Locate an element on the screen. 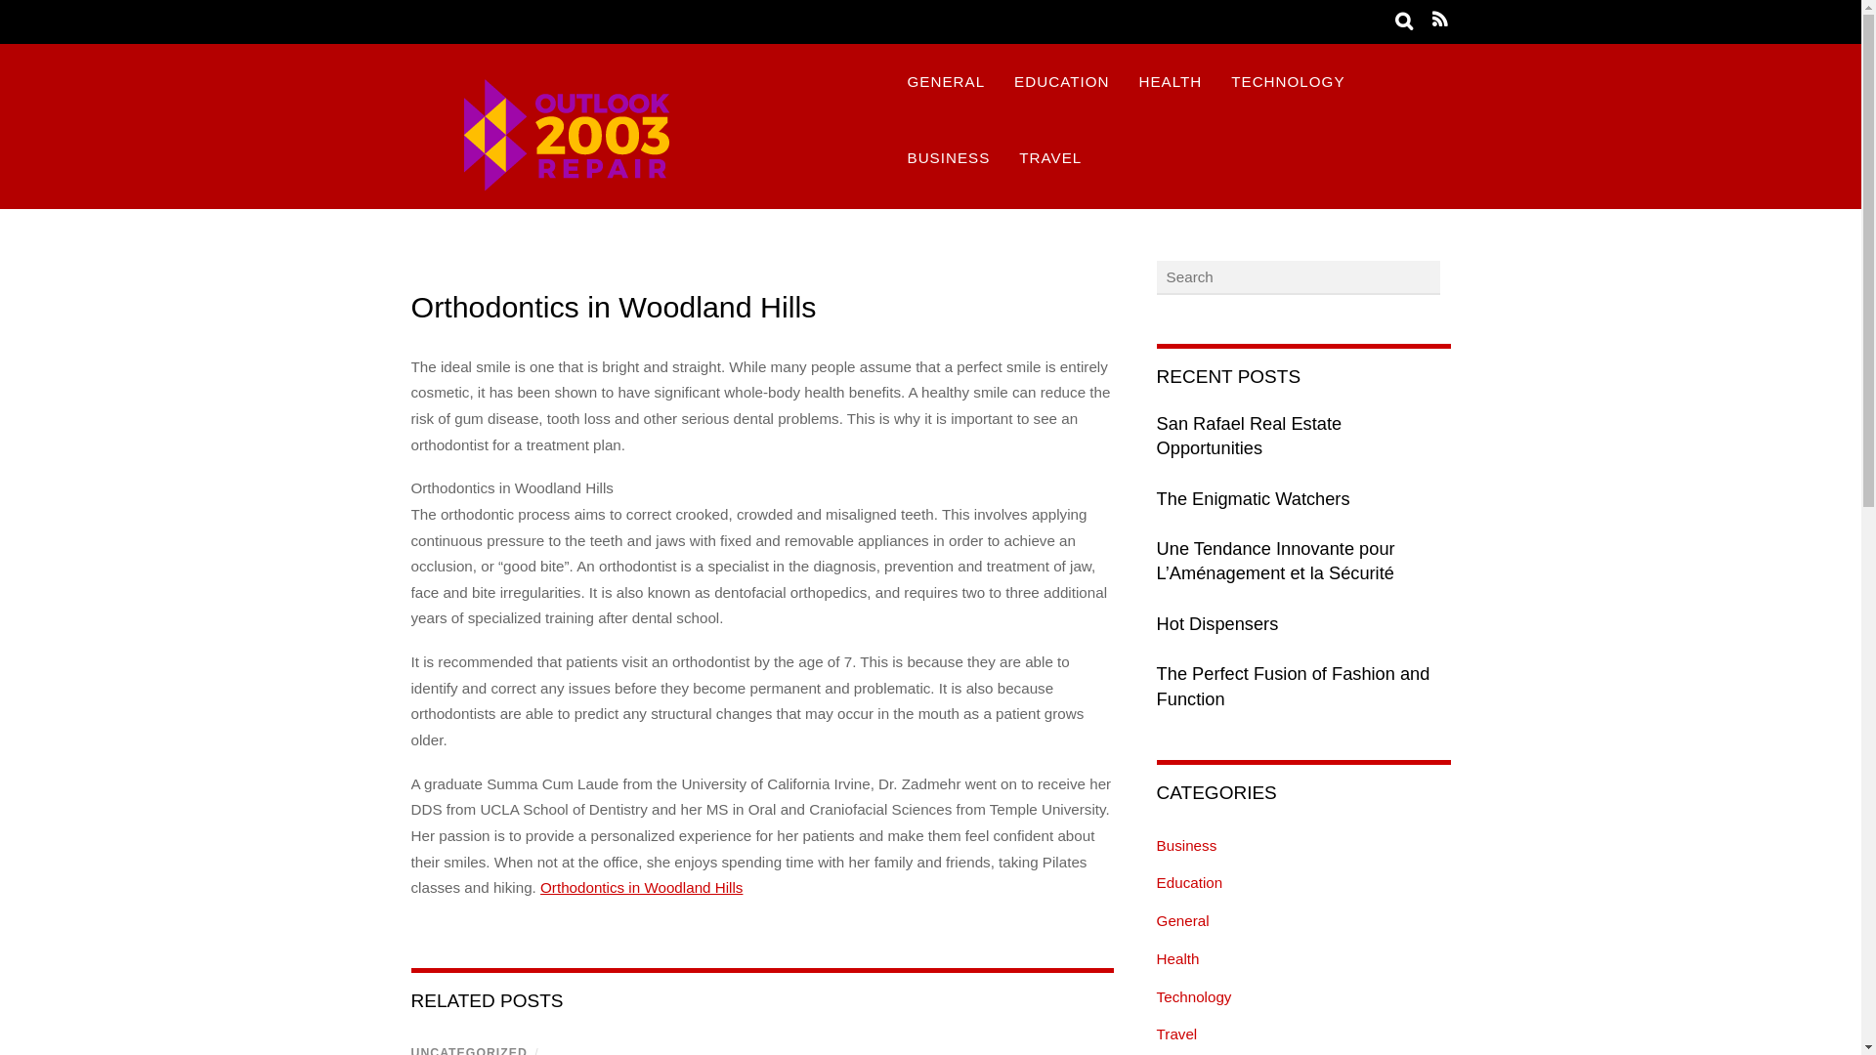 The width and height of the screenshot is (1876, 1055). Travel is located at coordinates (1177, 1034).